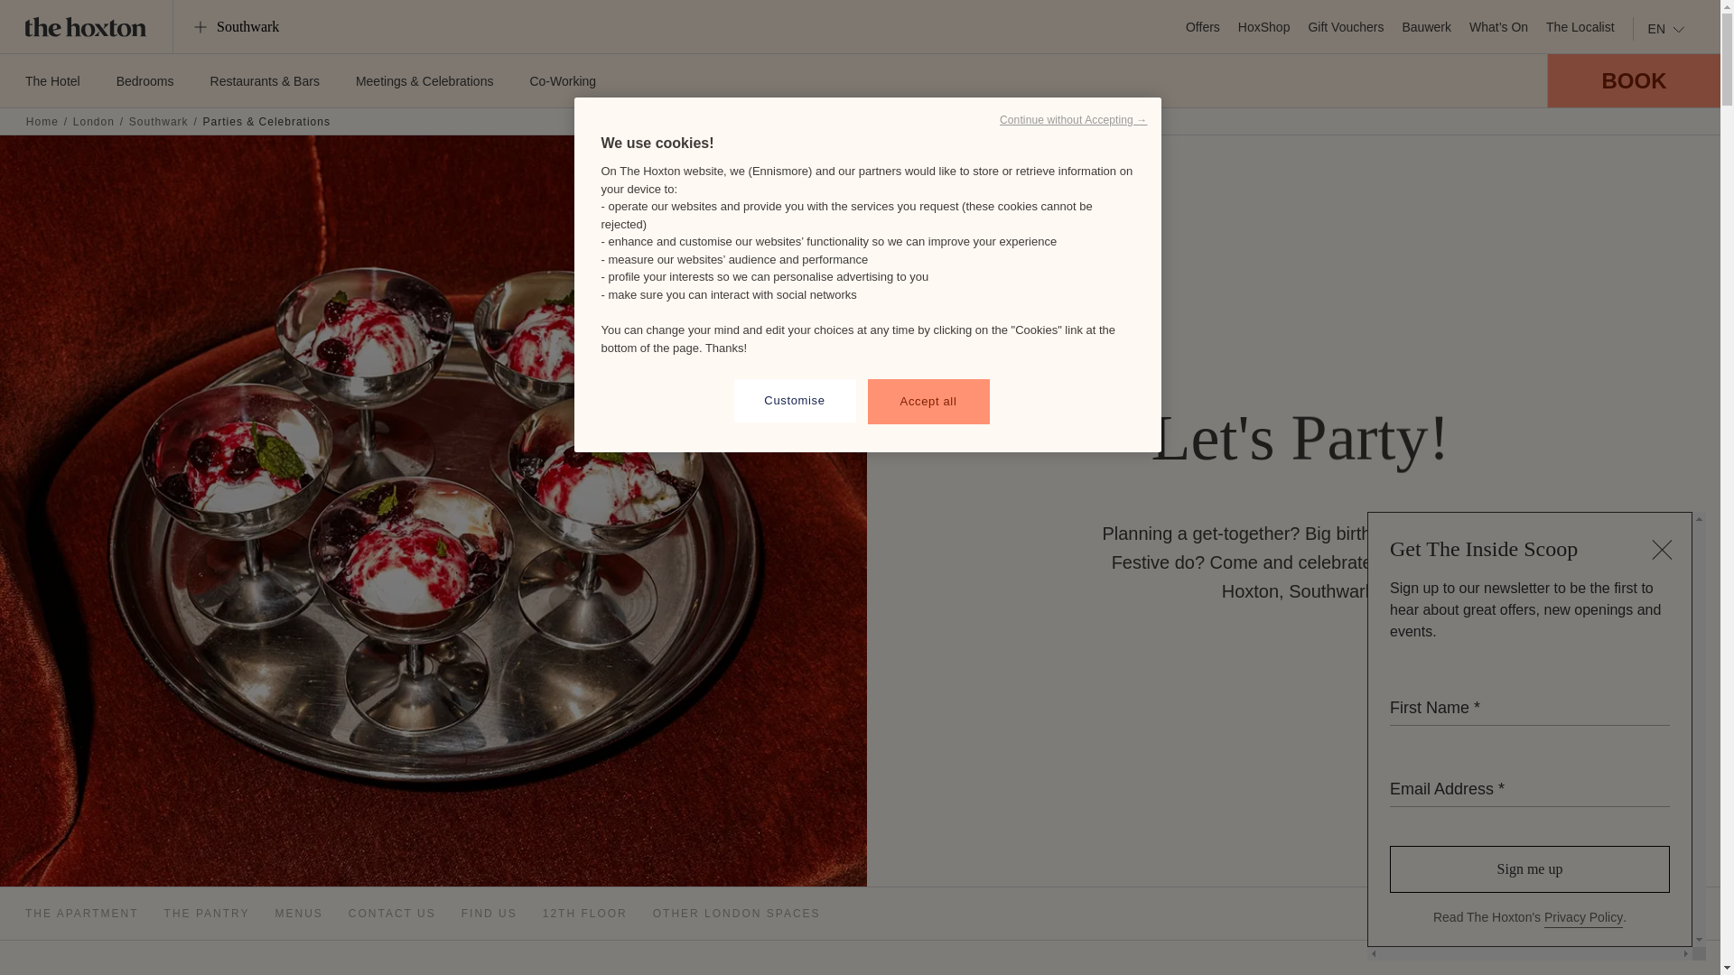 This screenshot has height=975, width=1734. I want to click on FIND US, so click(489, 914).